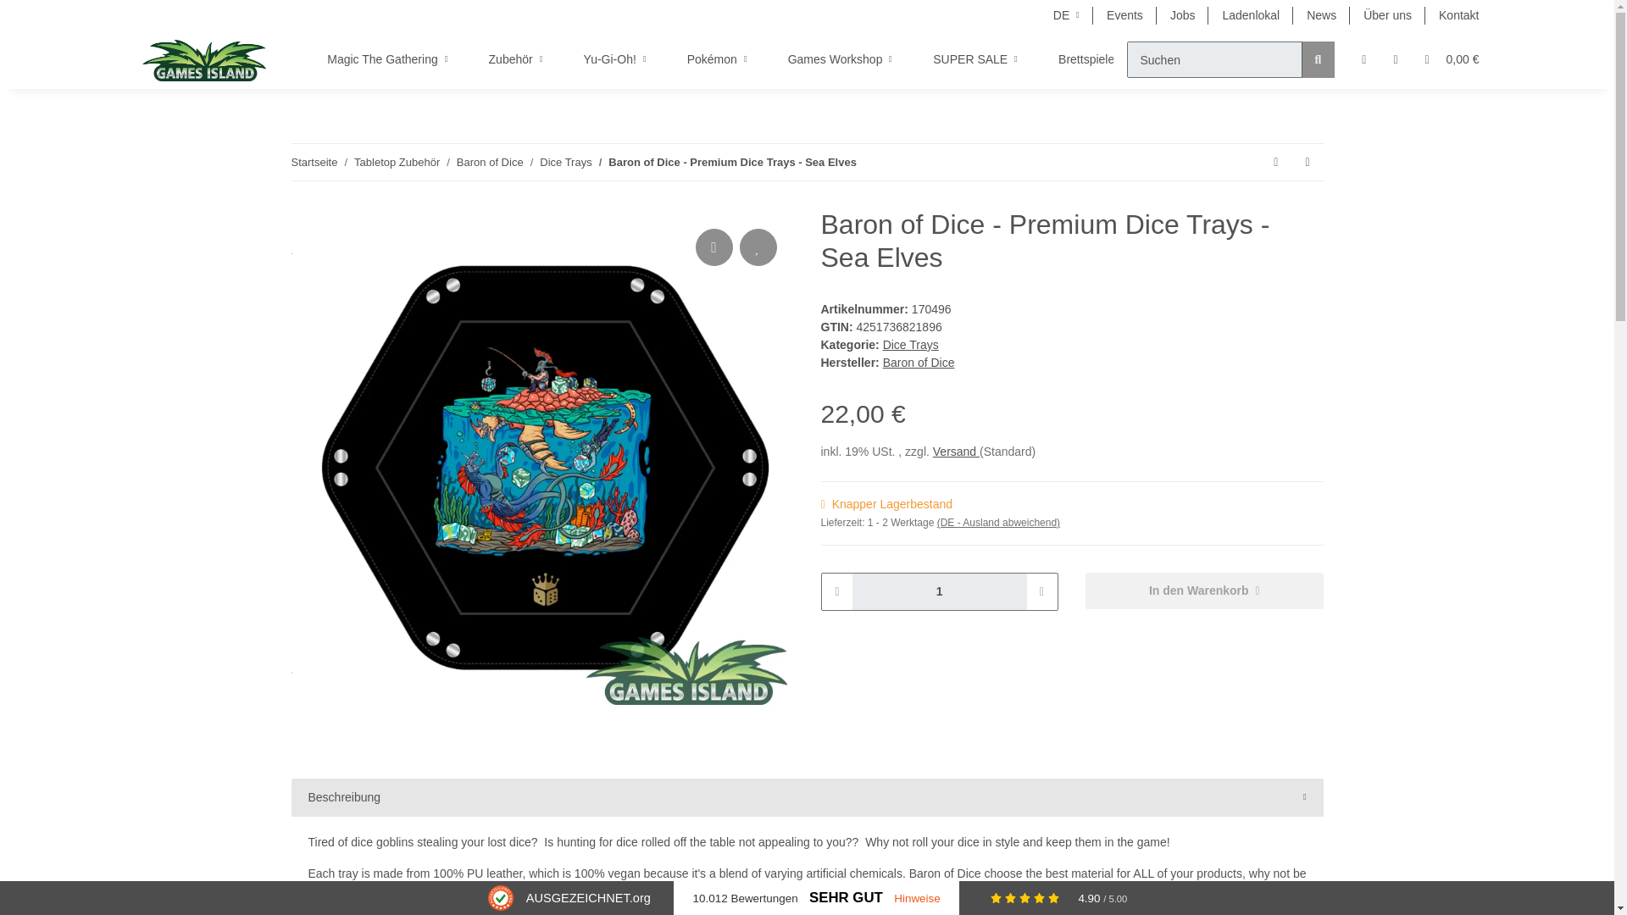 This screenshot has width=1627, height=915. Describe the element at coordinates (1458, 15) in the screenshot. I see `Kontakt` at that location.